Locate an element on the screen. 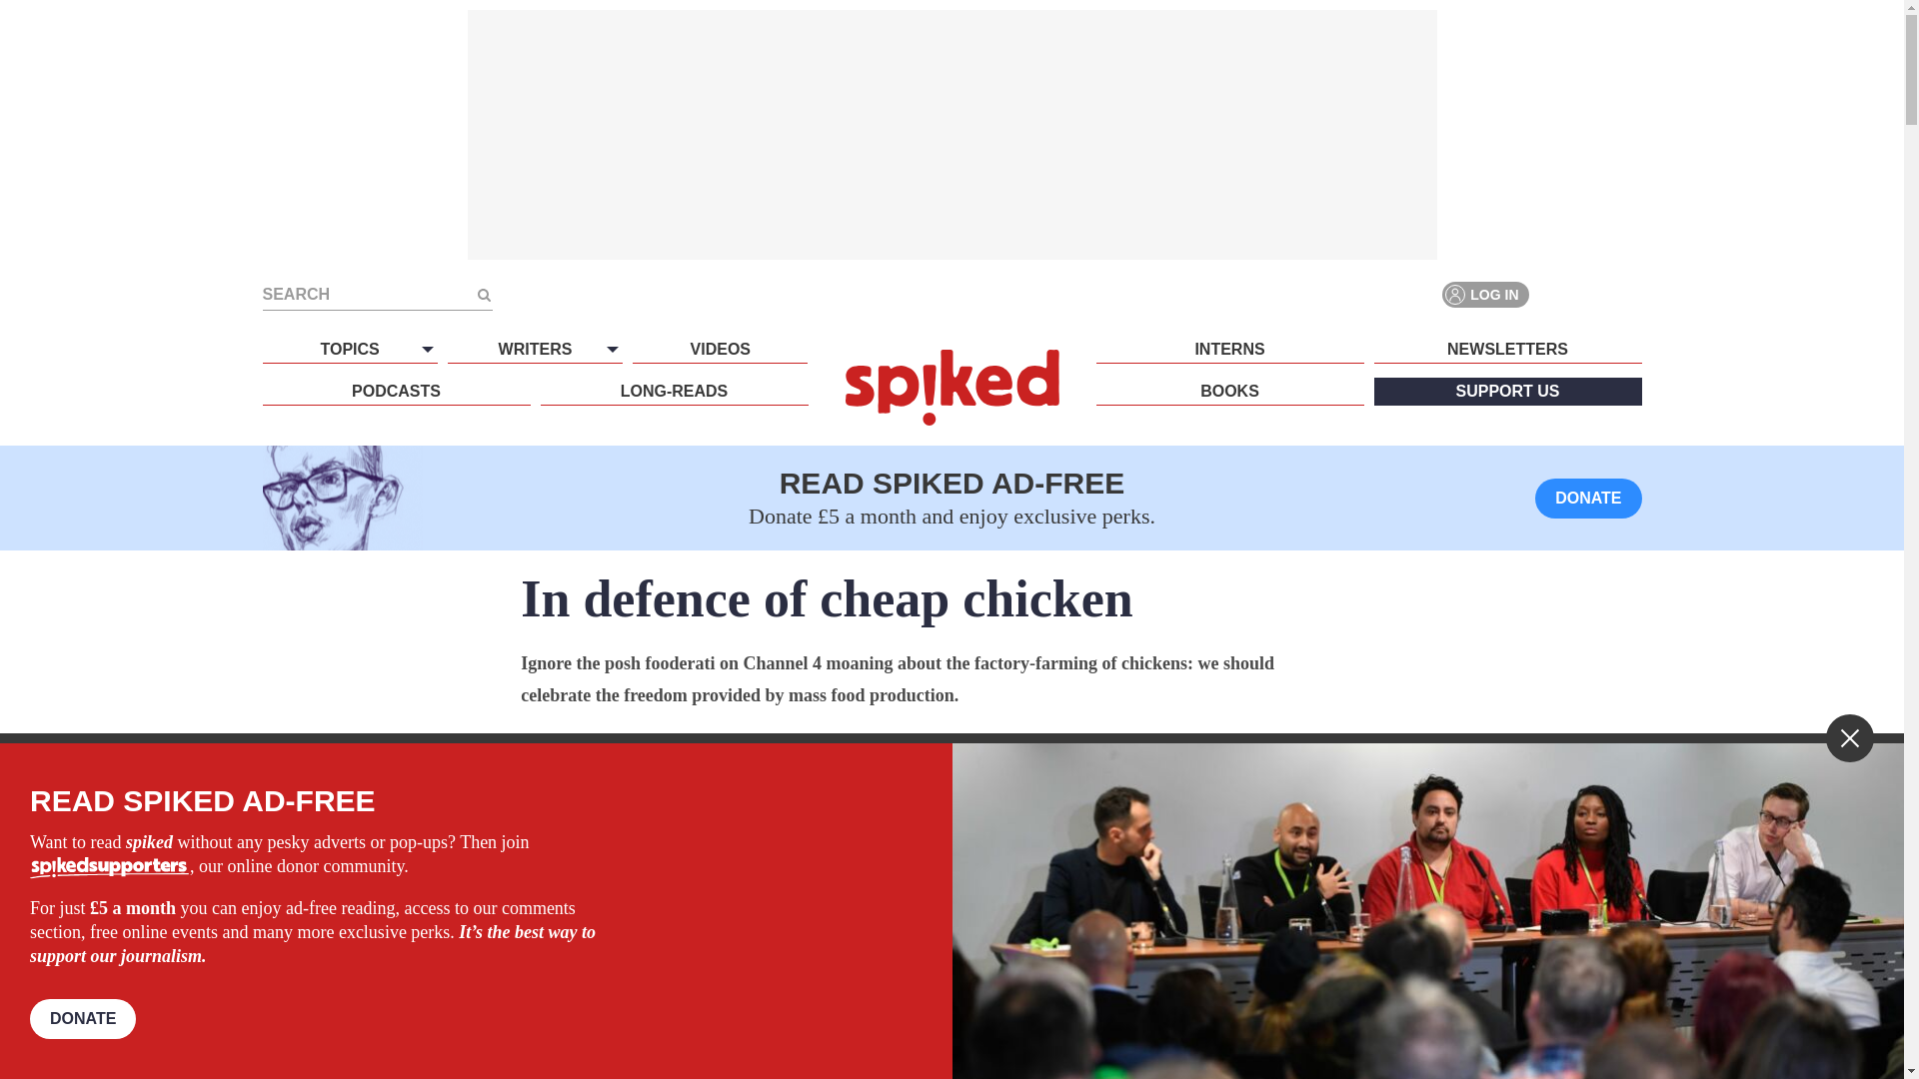 This screenshot has width=1919, height=1079. PODCASTS is located at coordinates (395, 392).